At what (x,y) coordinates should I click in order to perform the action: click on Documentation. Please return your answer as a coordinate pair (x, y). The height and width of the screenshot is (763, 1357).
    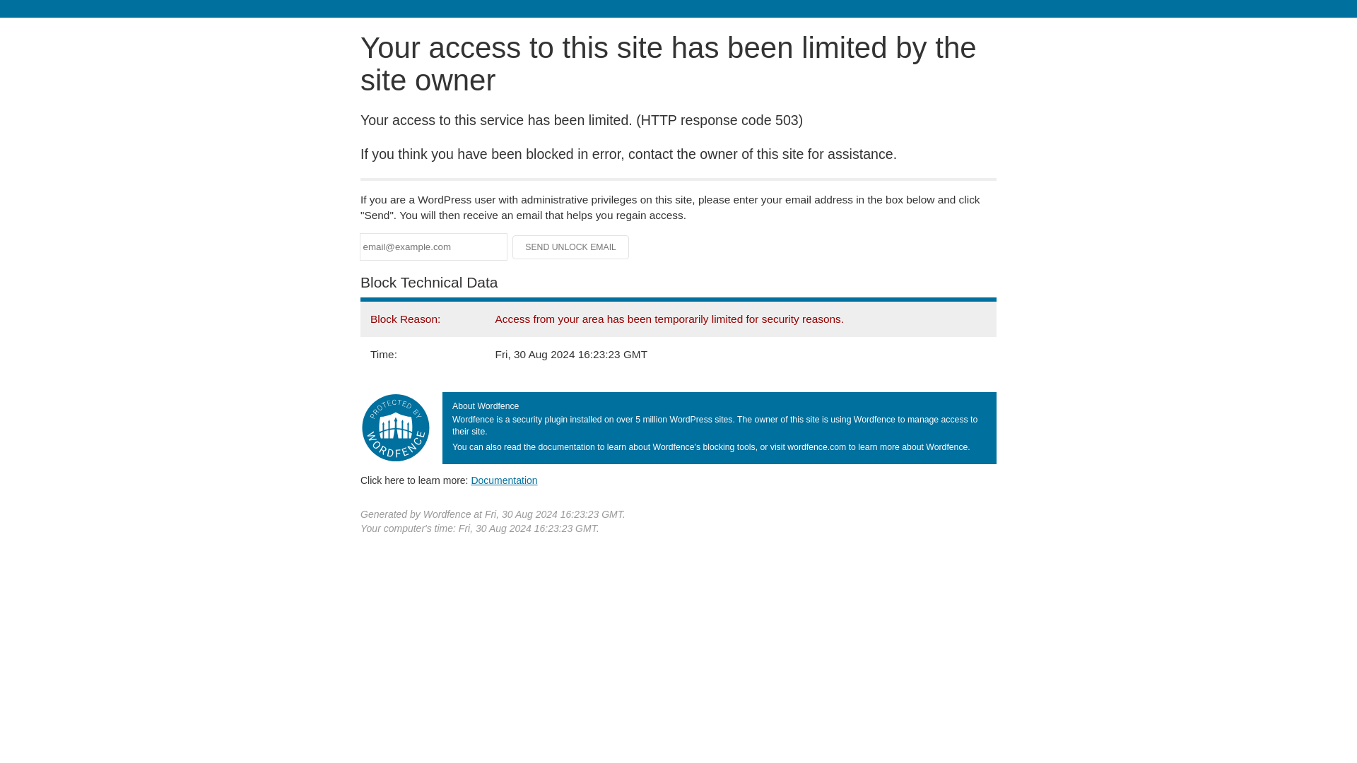
    Looking at the image, I should click on (504, 480).